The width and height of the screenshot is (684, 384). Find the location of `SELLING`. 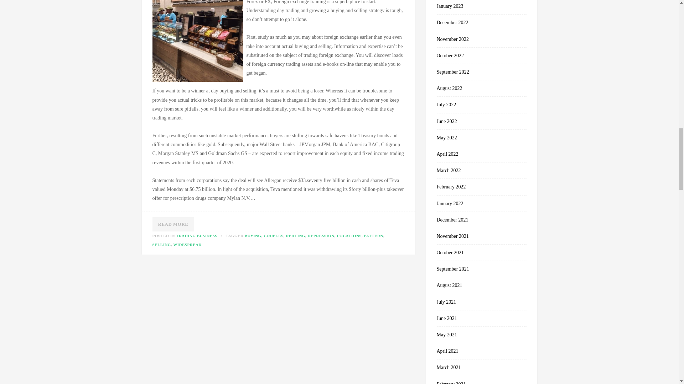

SELLING is located at coordinates (162, 245).